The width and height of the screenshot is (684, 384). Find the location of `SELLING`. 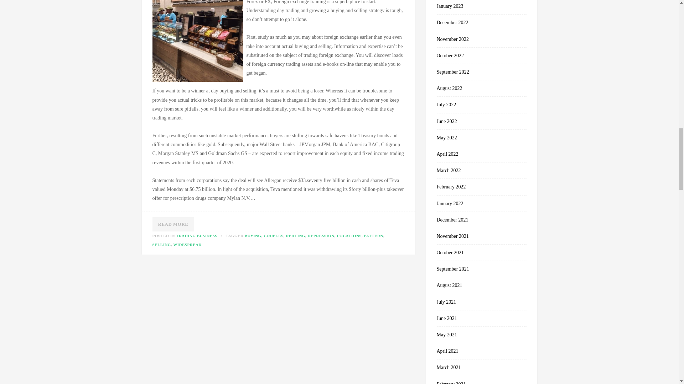

SELLING is located at coordinates (162, 245).